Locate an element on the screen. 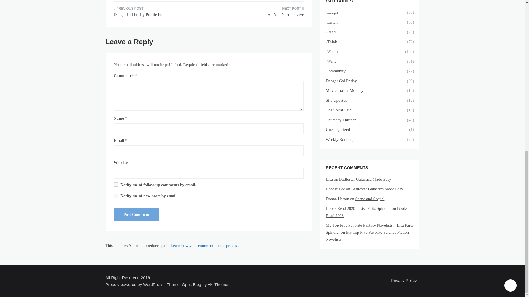 This screenshot has height=297, width=529. Learn how your comment data is processed is located at coordinates (206, 245).